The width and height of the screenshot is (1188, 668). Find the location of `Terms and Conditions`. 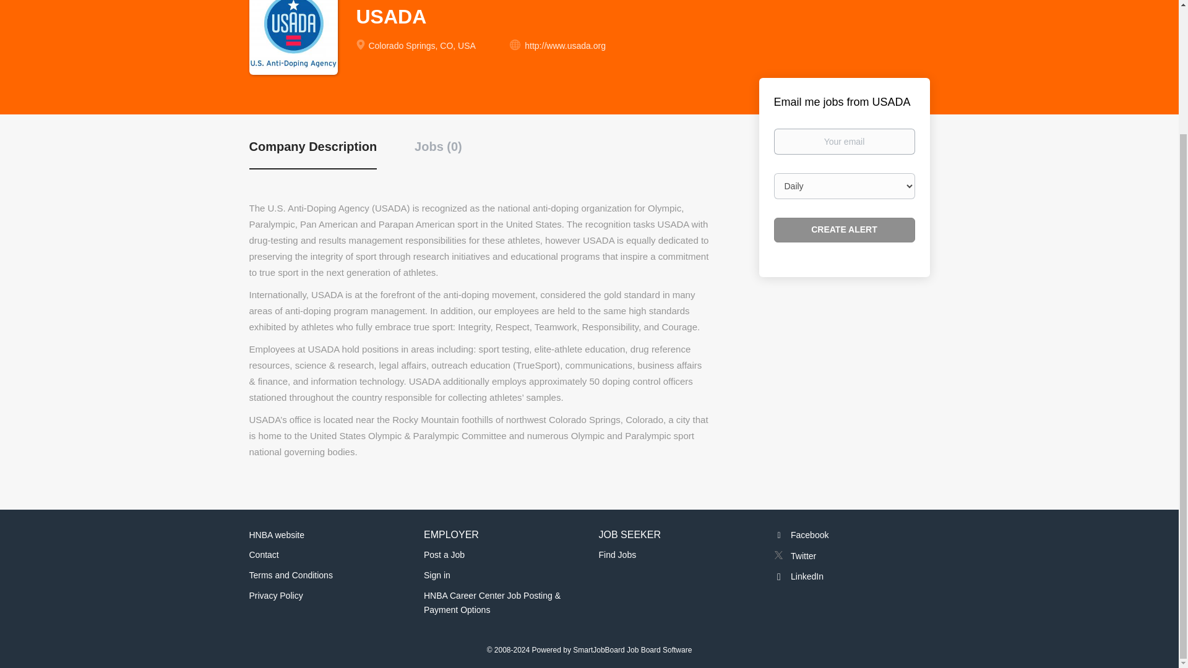

Terms and Conditions is located at coordinates (290, 575).